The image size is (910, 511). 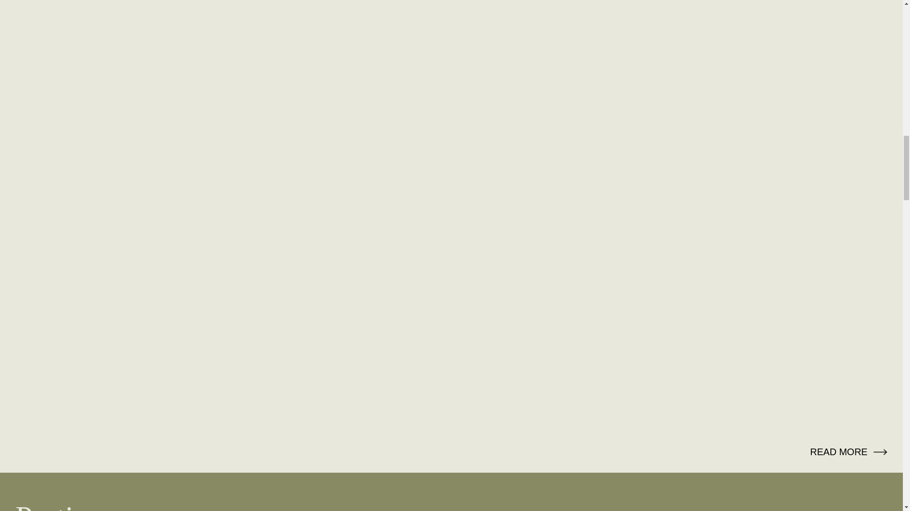 I want to click on READ MORE, so click(x=848, y=451).